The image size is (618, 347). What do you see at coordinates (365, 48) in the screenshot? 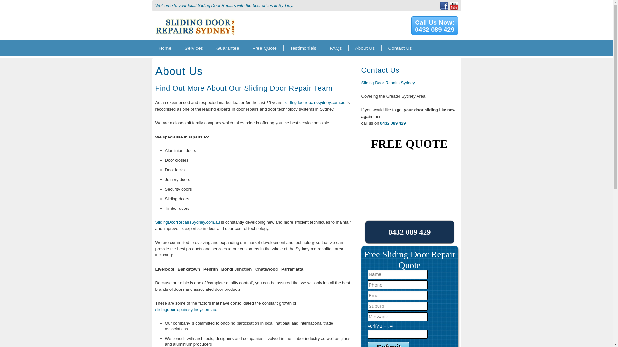
I see `Submit` at bounding box center [365, 48].